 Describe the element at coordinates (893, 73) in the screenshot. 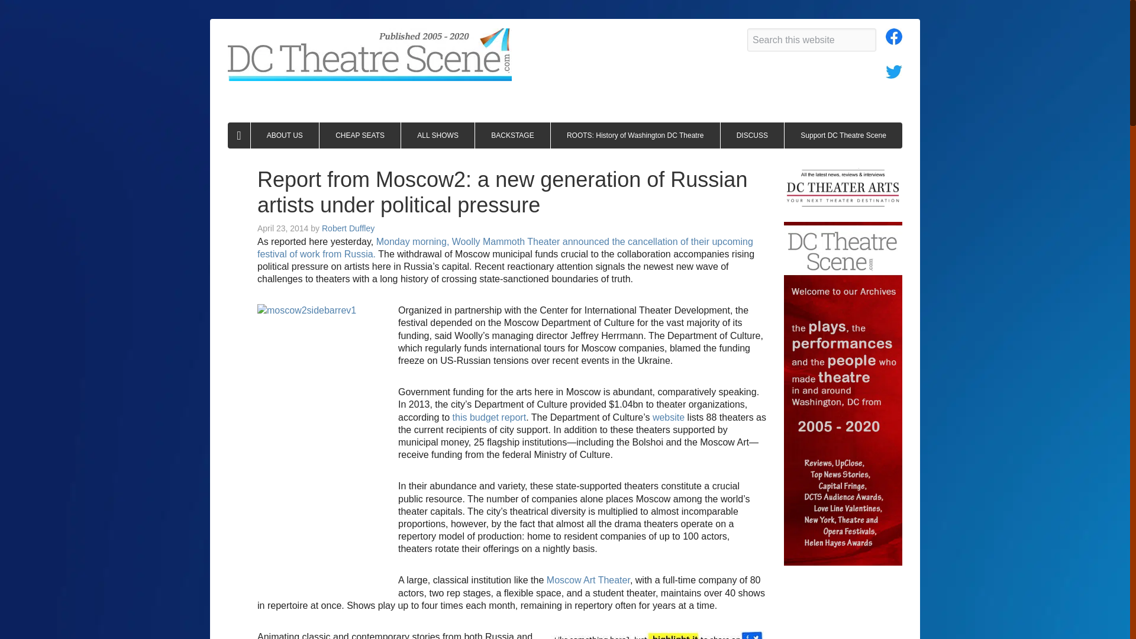

I see `Follow DC Theatre Scene on Twitter` at that location.